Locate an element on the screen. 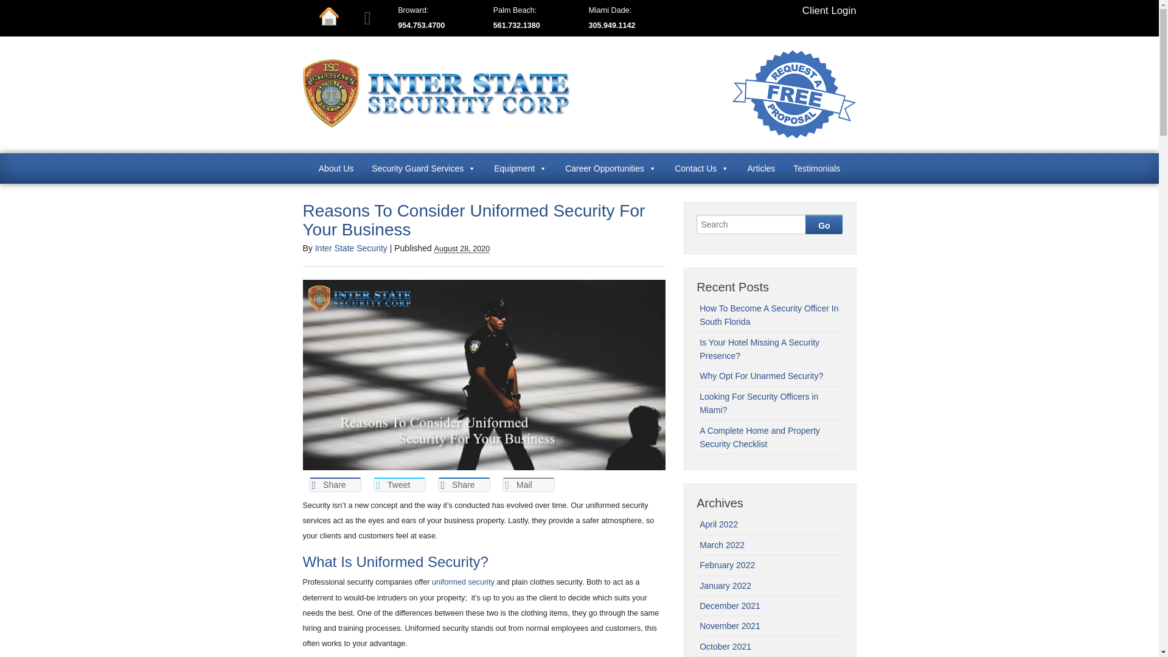 The width and height of the screenshot is (1168, 657). View all articles by Inter State Security is located at coordinates (352, 248).